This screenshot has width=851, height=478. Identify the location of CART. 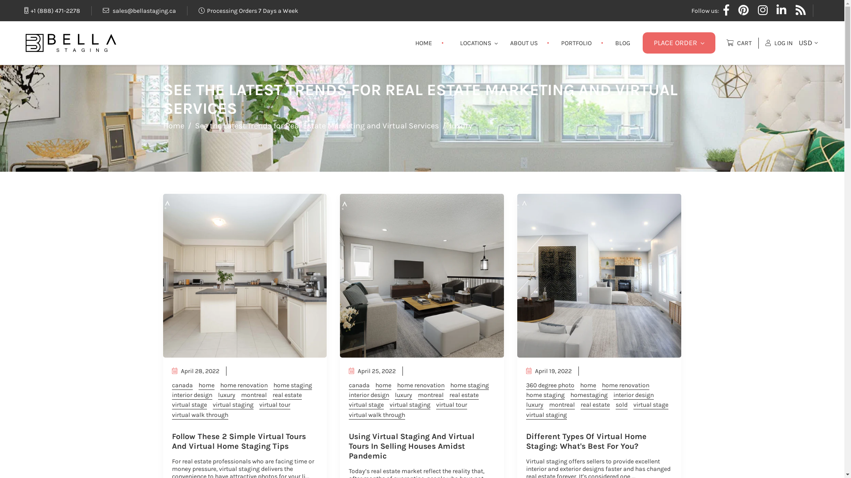
(743, 42).